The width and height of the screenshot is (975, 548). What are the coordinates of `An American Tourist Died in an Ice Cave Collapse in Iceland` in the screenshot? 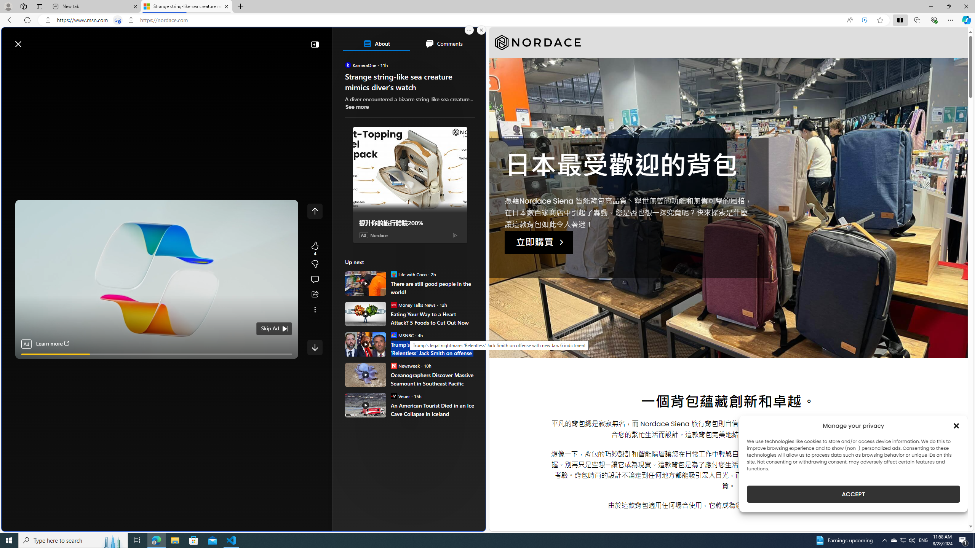 It's located at (433, 409).